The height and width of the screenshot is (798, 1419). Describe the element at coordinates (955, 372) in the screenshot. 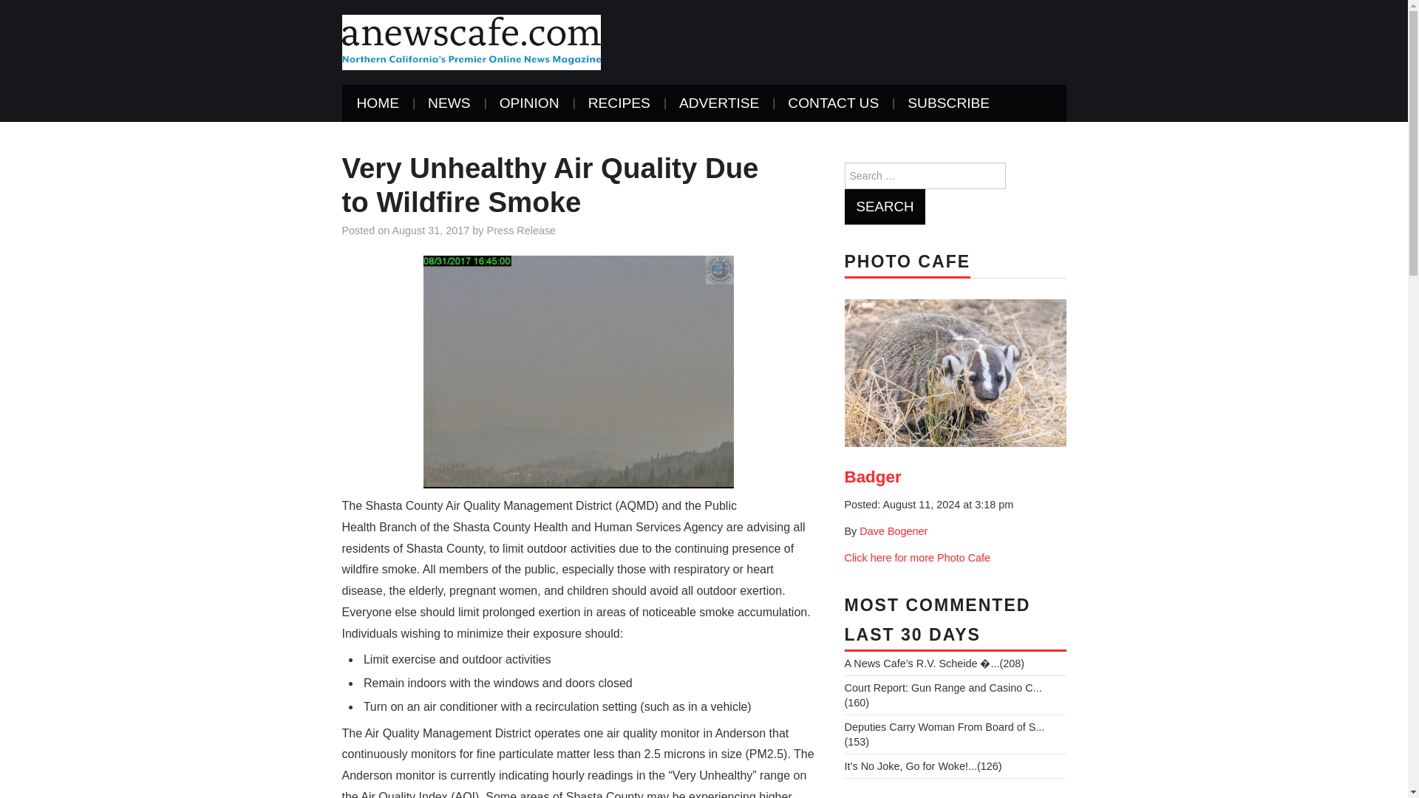

I see `Badger` at that location.